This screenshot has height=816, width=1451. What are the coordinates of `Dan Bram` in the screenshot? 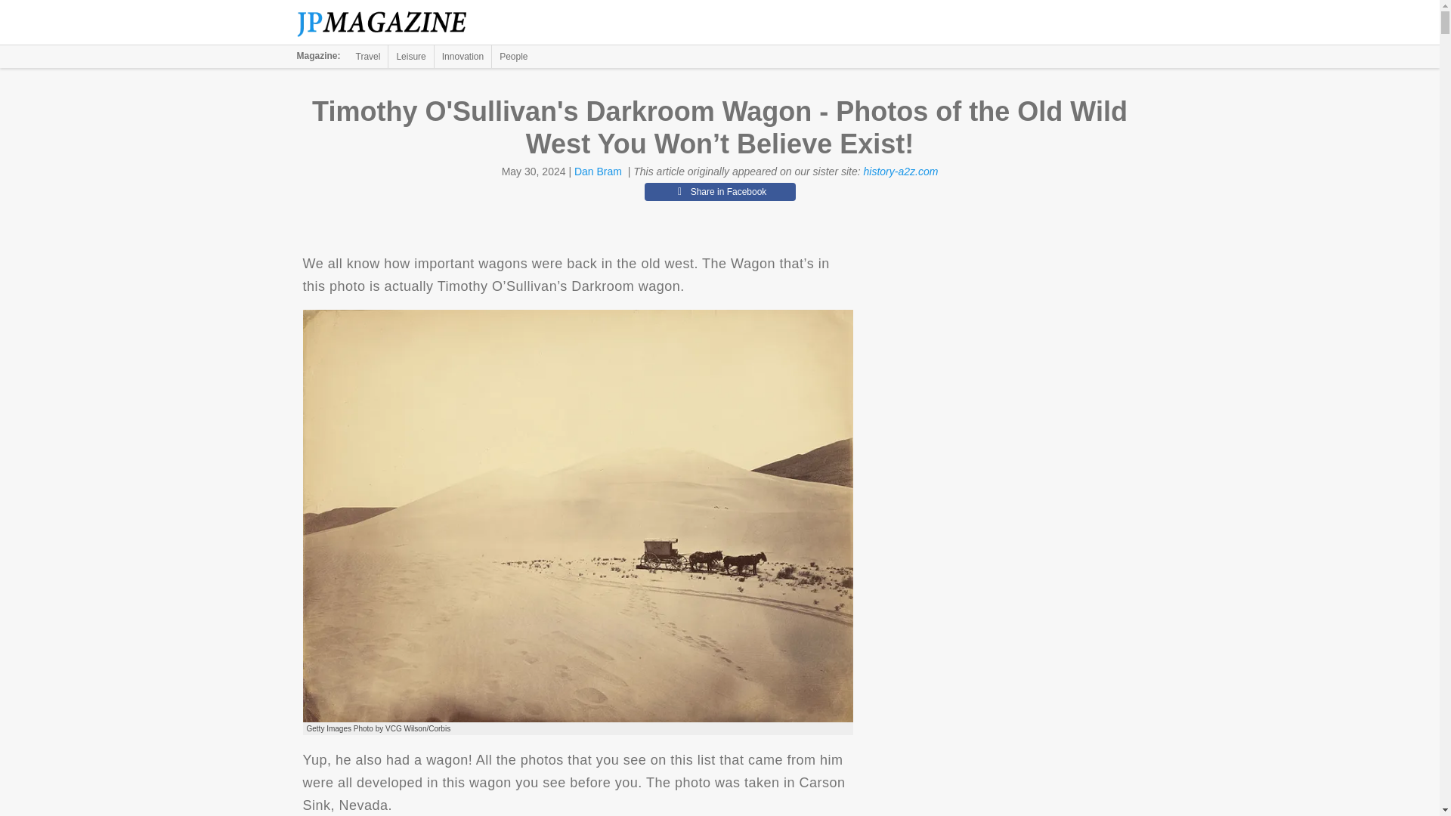 It's located at (599, 172).